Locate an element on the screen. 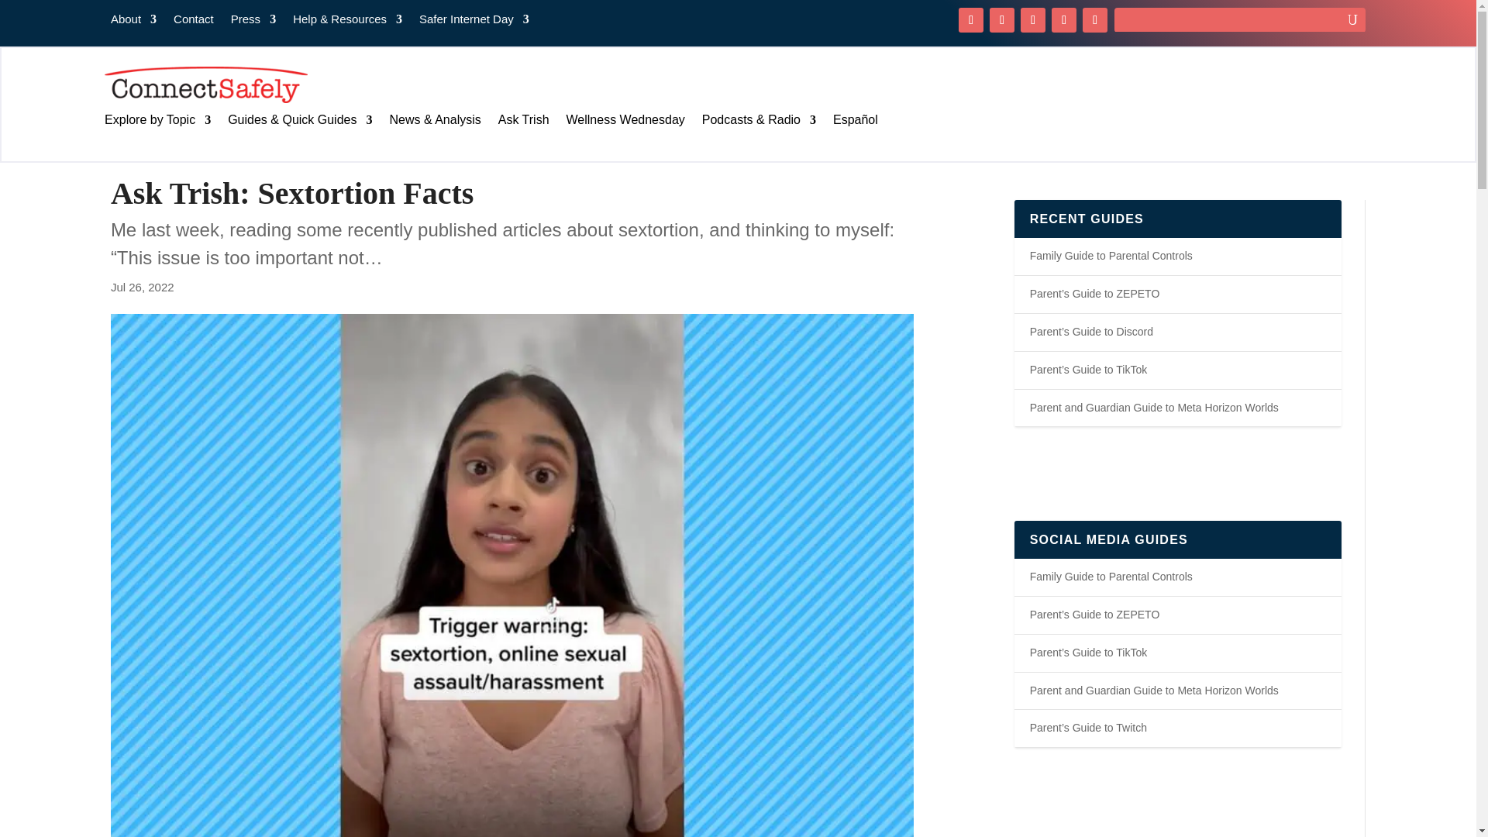 This screenshot has height=837, width=1488. Follow on Instagram is located at coordinates (1033, 20).